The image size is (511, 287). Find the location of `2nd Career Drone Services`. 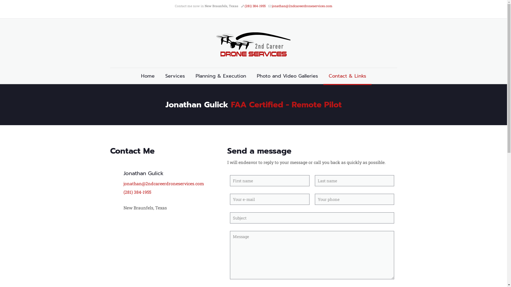

2nd Career Drone Services is located at coordinates (253, 43).